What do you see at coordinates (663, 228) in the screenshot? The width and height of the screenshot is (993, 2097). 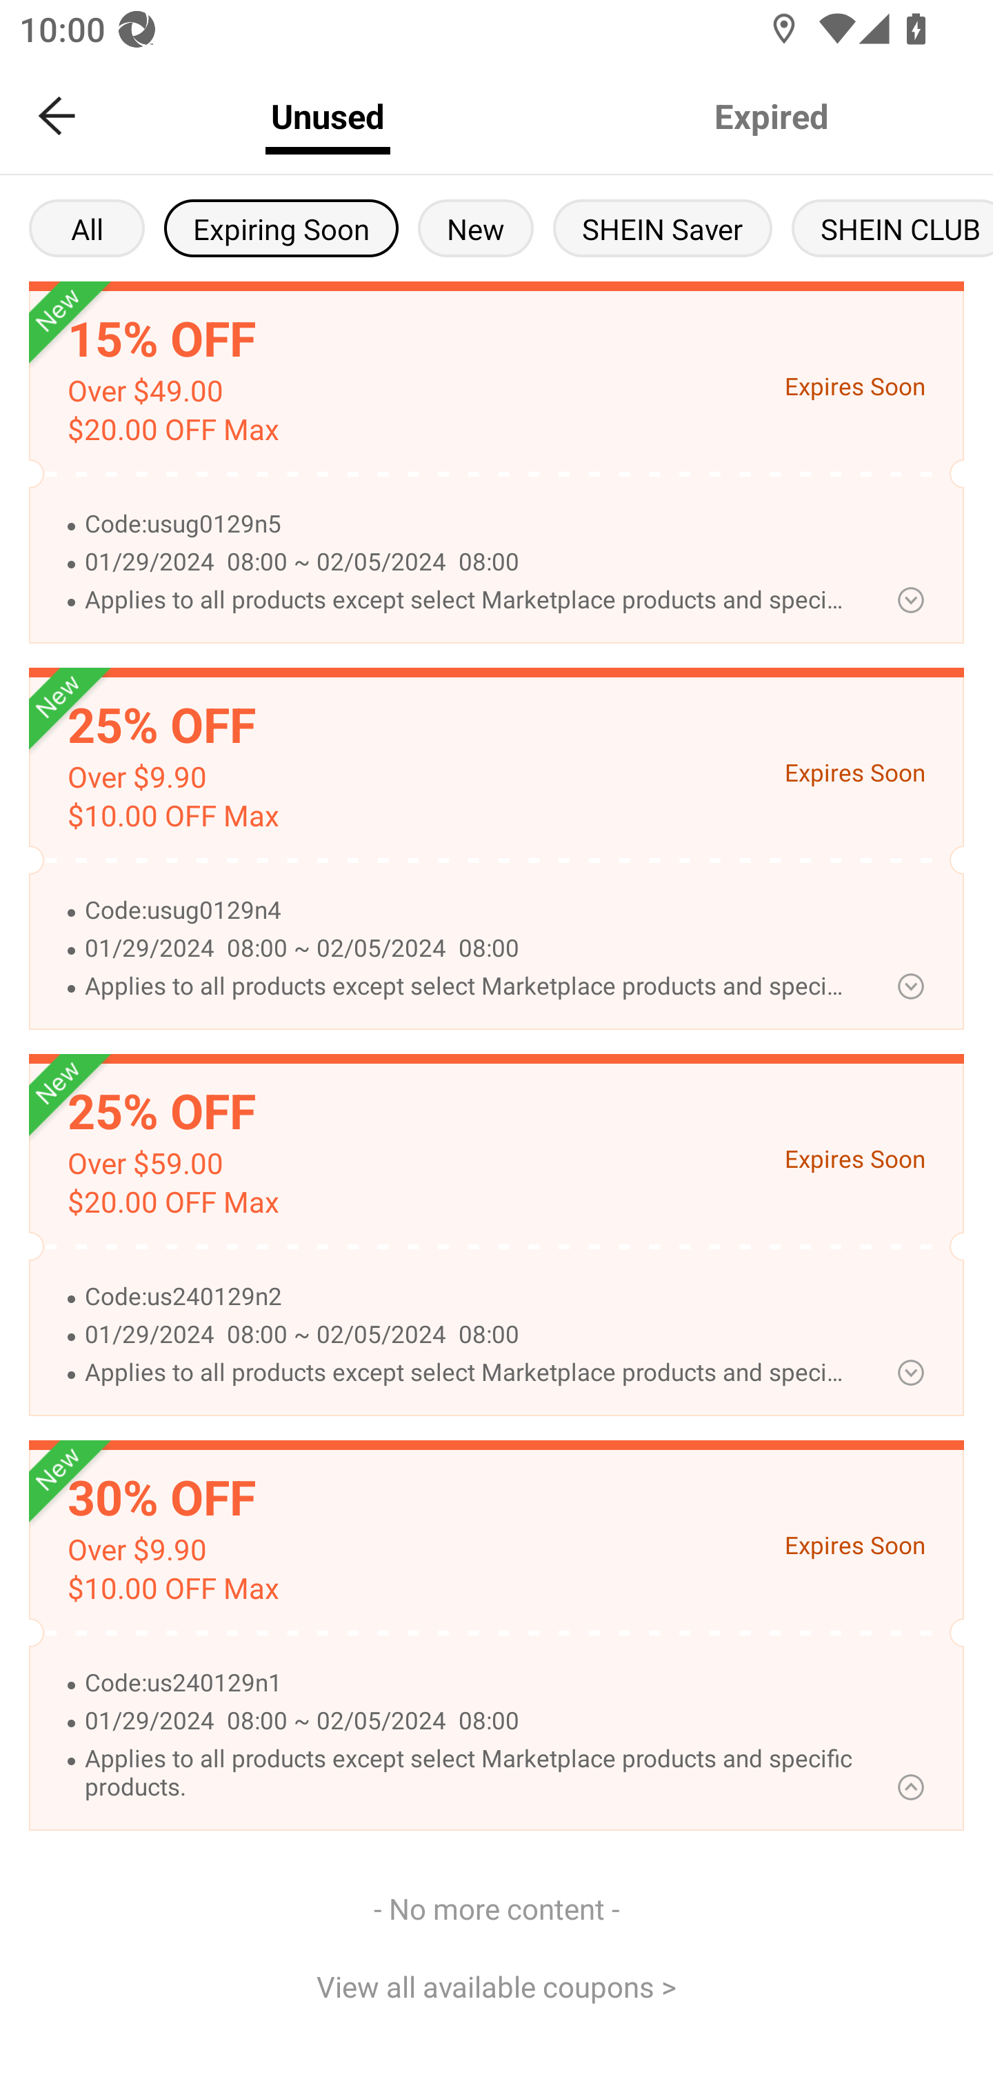 I see `SHEIN Saver` at bounding box center [663, 228].